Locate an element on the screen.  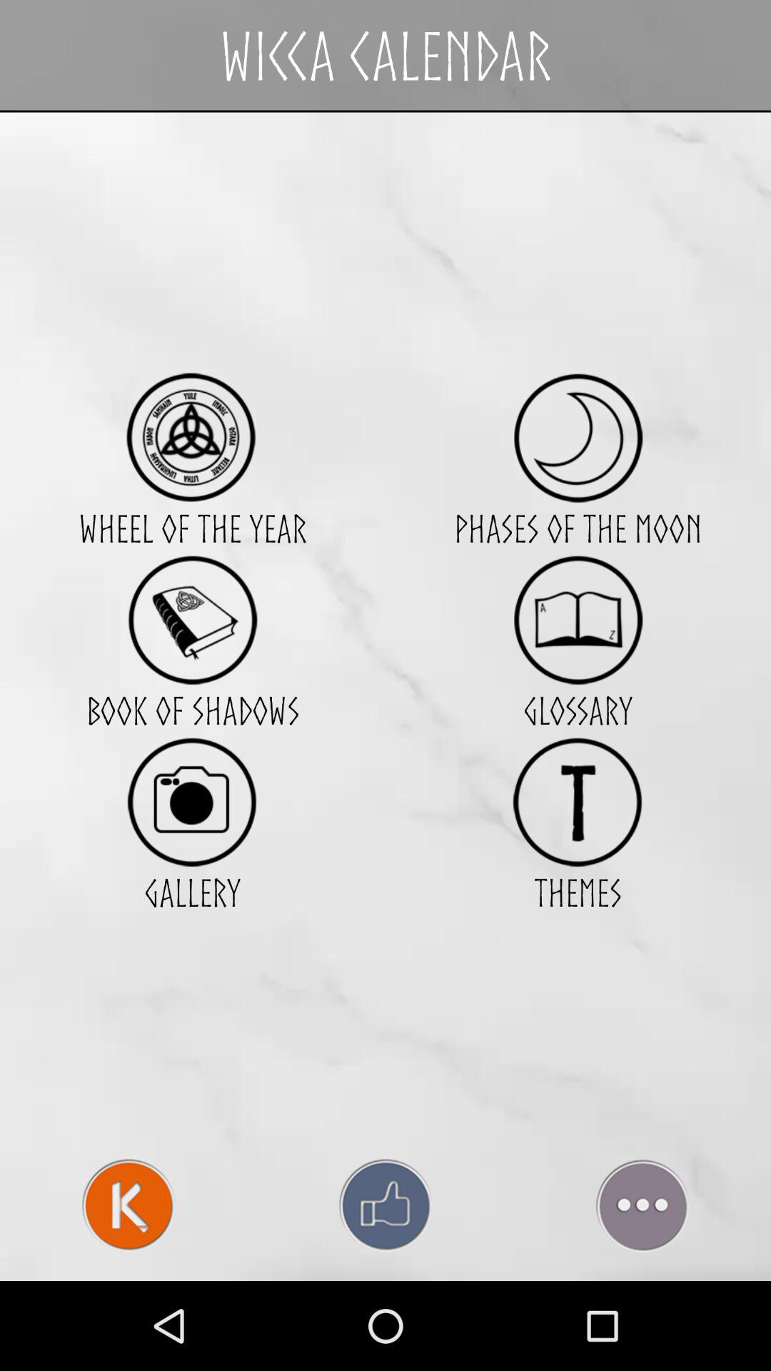
more pages is located at coordinates (642, 1205).